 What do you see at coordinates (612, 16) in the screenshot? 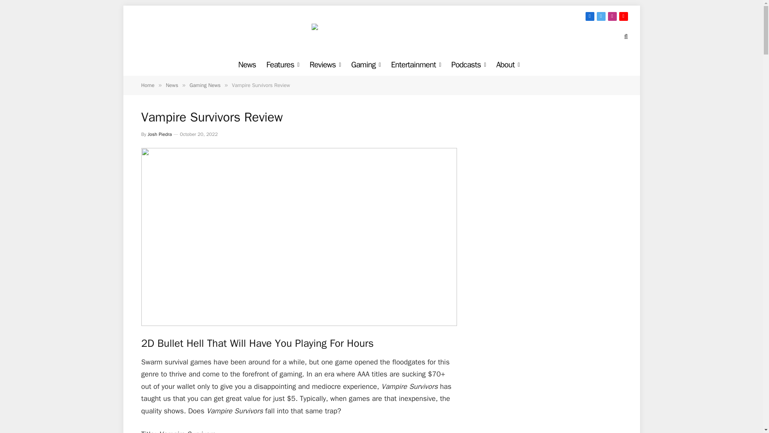
I see `Instagram` at bounding box center [612, 16].